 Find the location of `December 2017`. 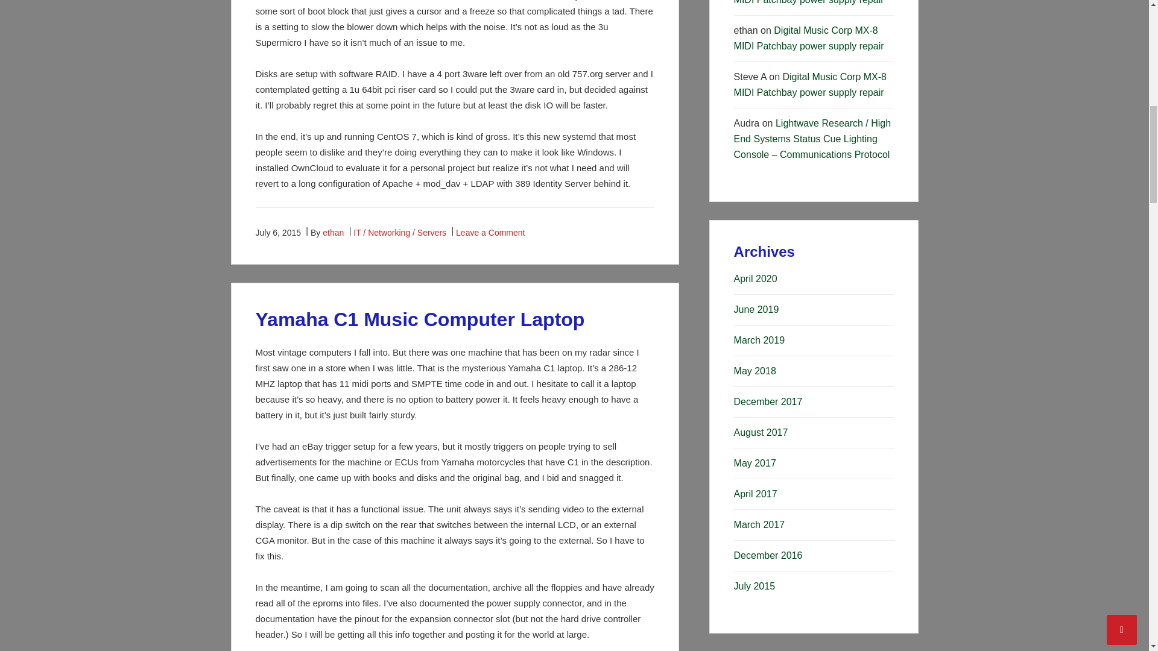

December 2017 is located at coordinates (768, 401).